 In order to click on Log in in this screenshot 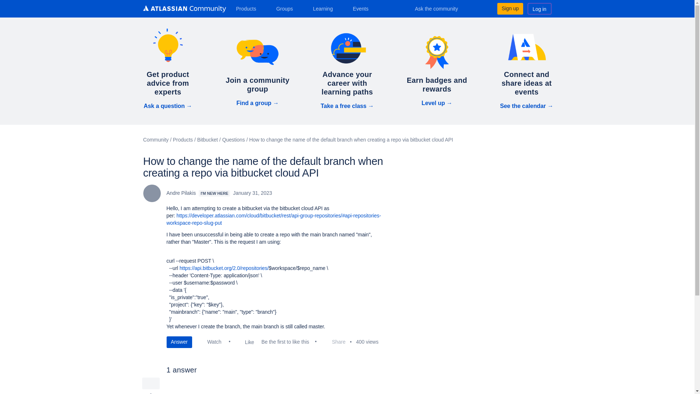, I will do `click(540, 8)`.